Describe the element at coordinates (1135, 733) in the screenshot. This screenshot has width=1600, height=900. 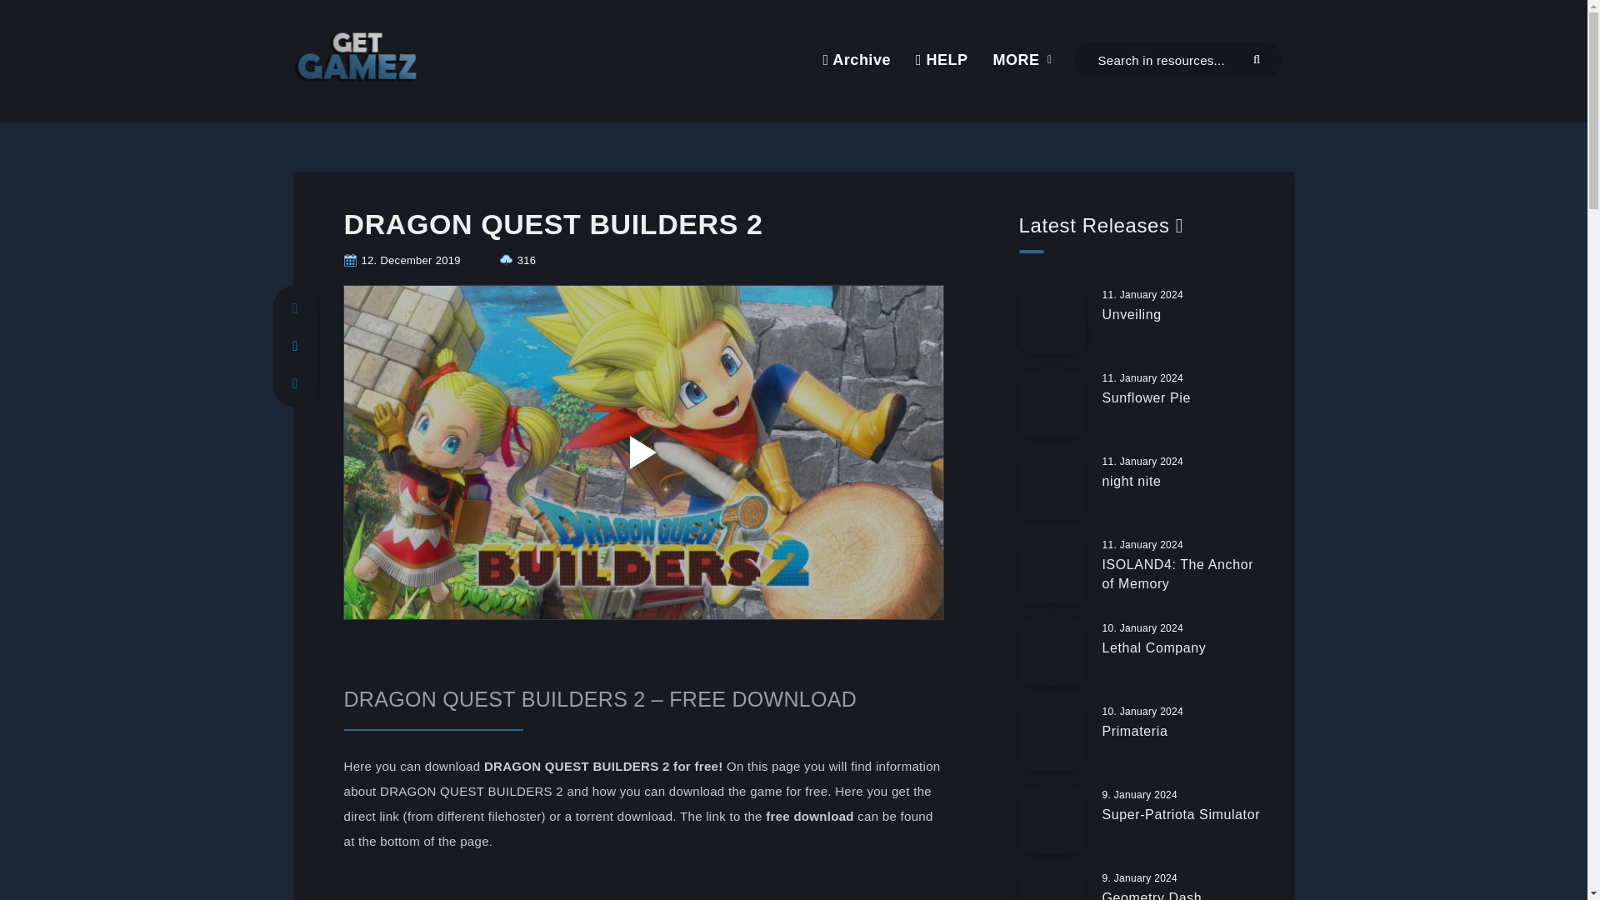
I see `Primateria` at that location.